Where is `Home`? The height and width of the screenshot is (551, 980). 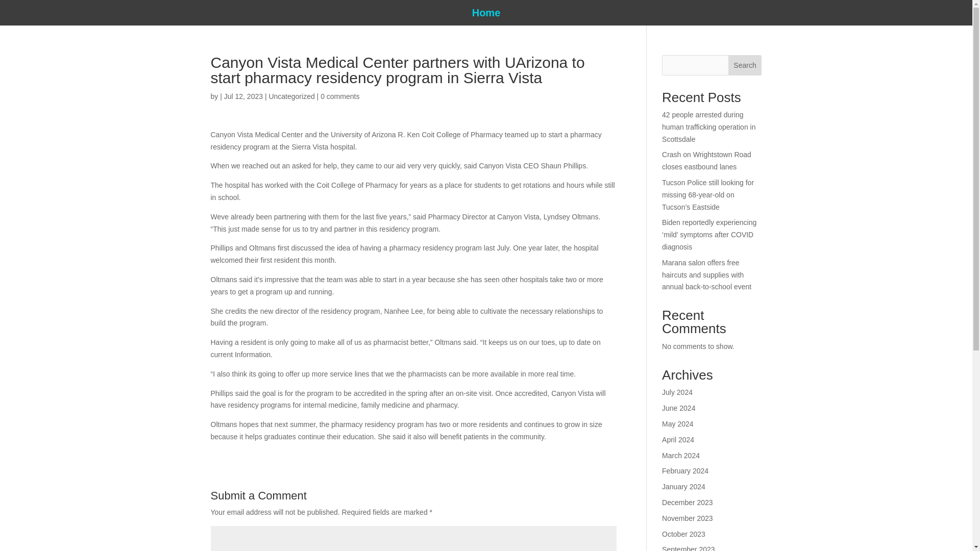 Home is located at coordinates (486, 14).